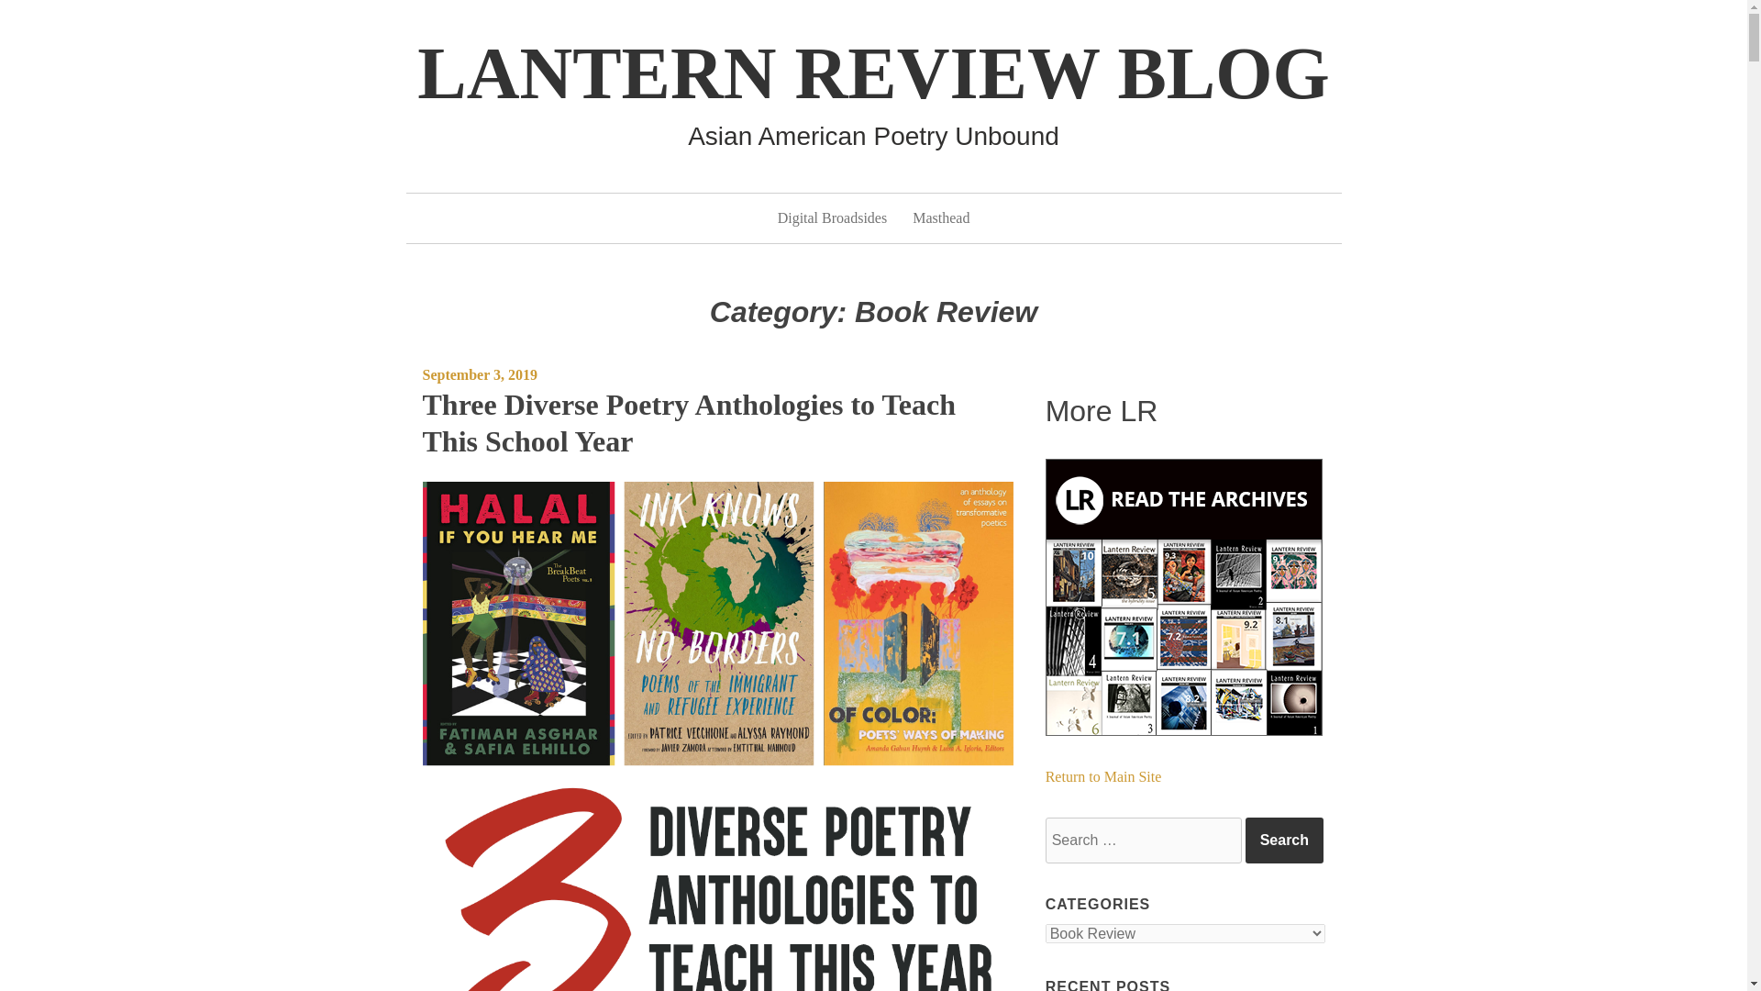 The image size is (1761, 991). I want to click on Masthead, so click(941, 217).